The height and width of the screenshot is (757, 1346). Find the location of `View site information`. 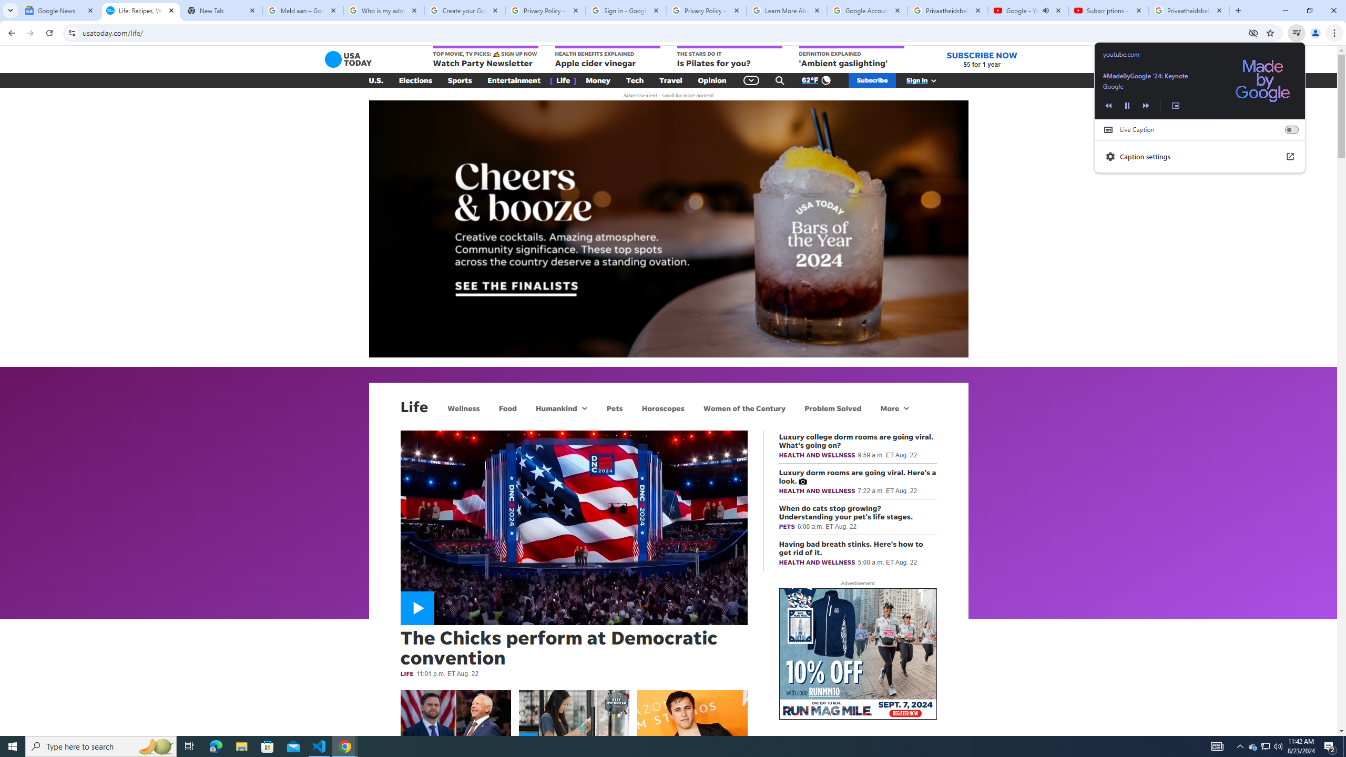

View site information is located at coordinates (72, 33).